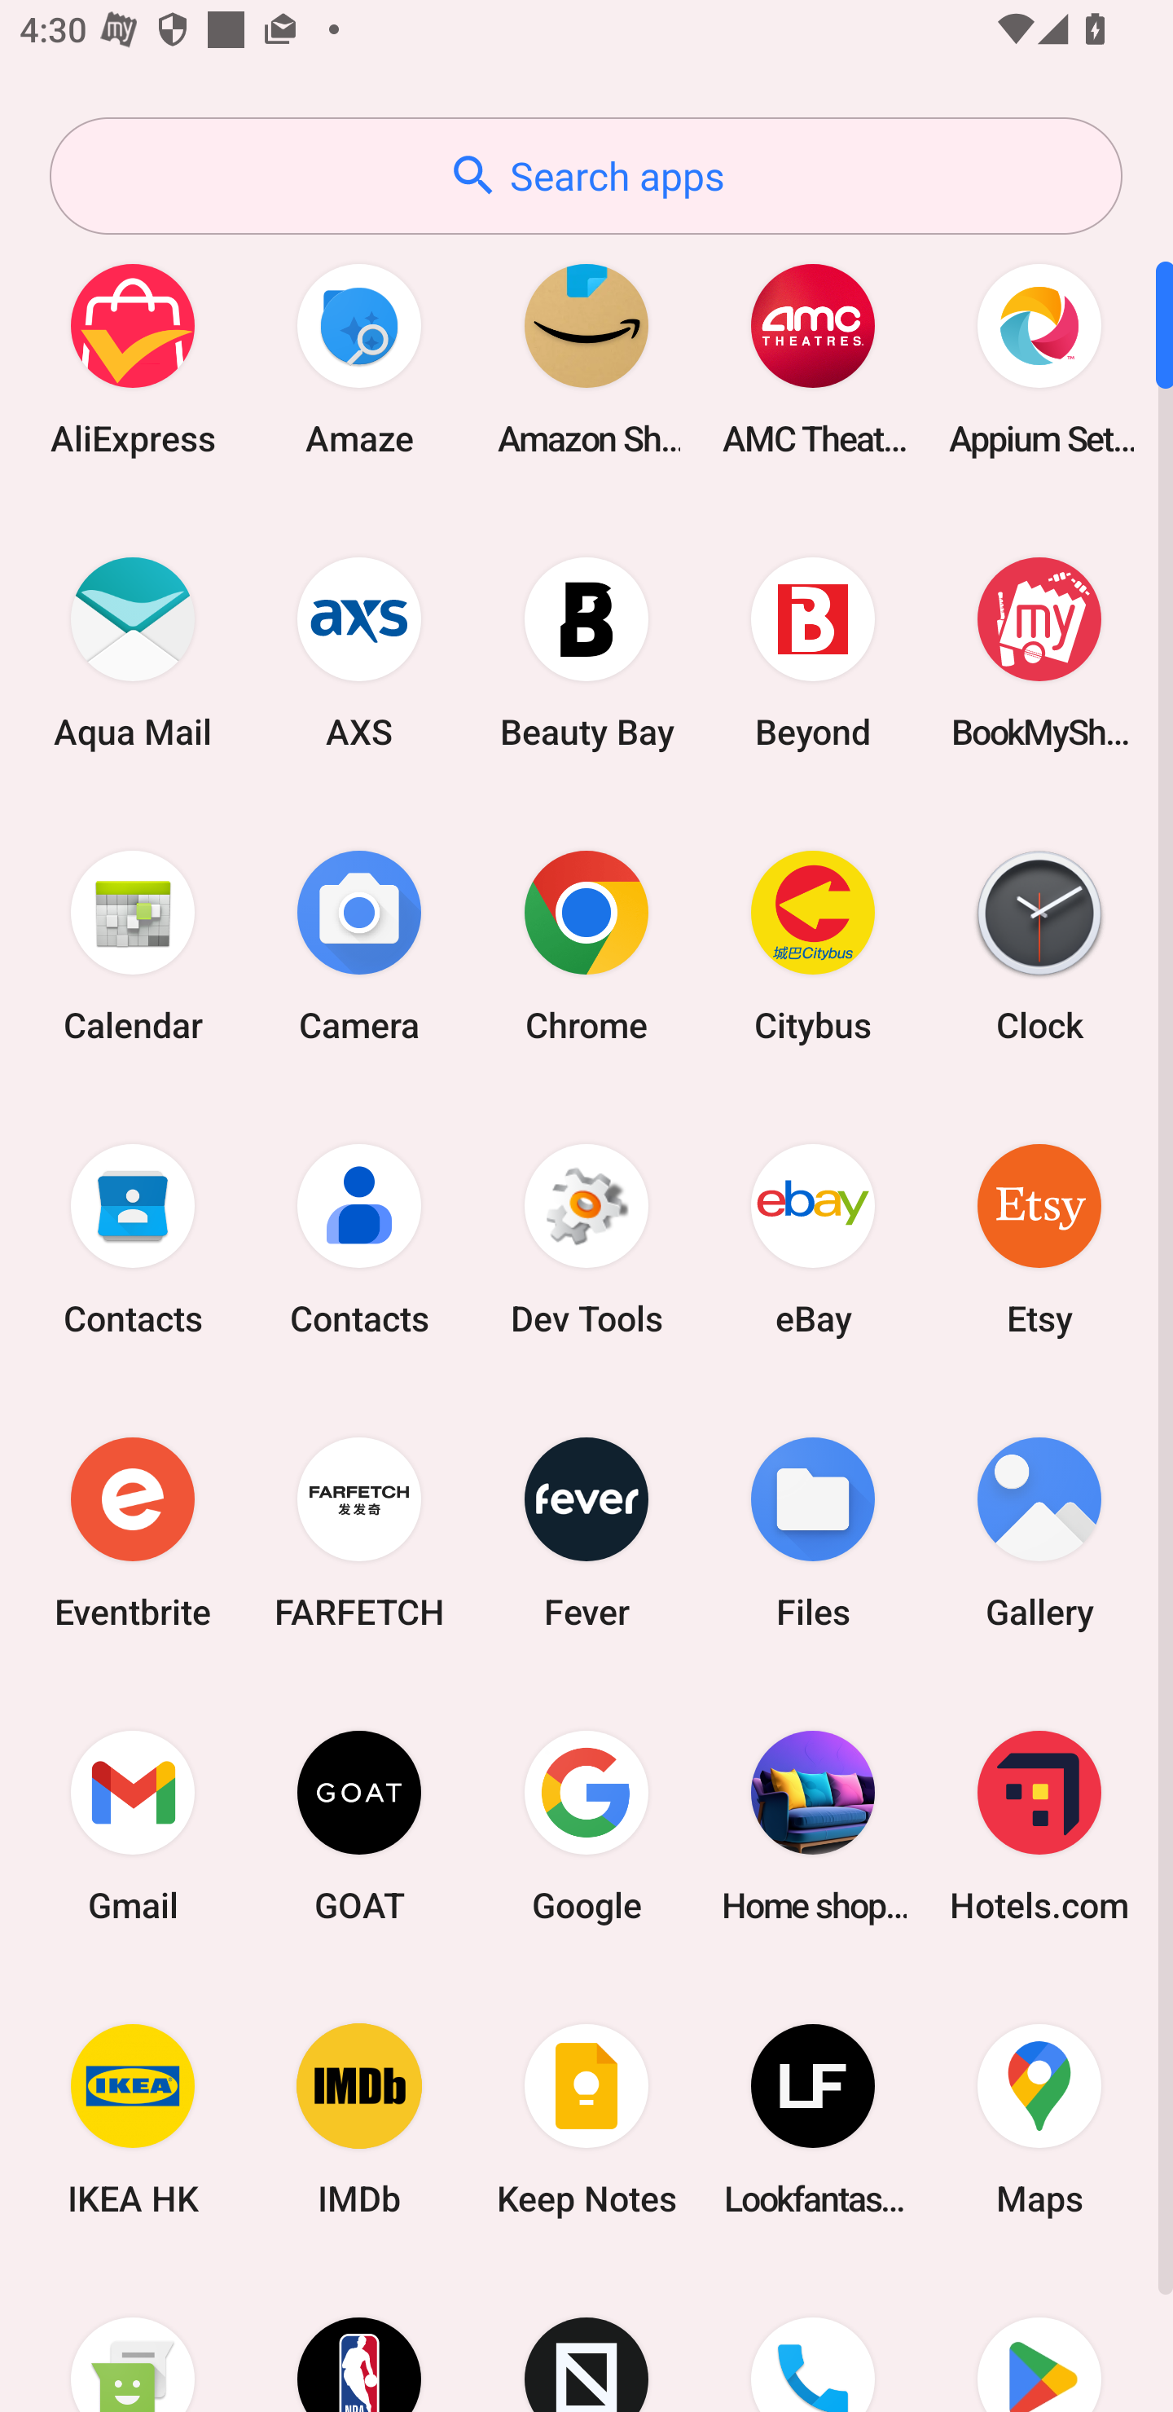  What do you see at coordinates (359, 1825) in the screenshot?
I see `GOAT` at bounding box center [359, 1825].